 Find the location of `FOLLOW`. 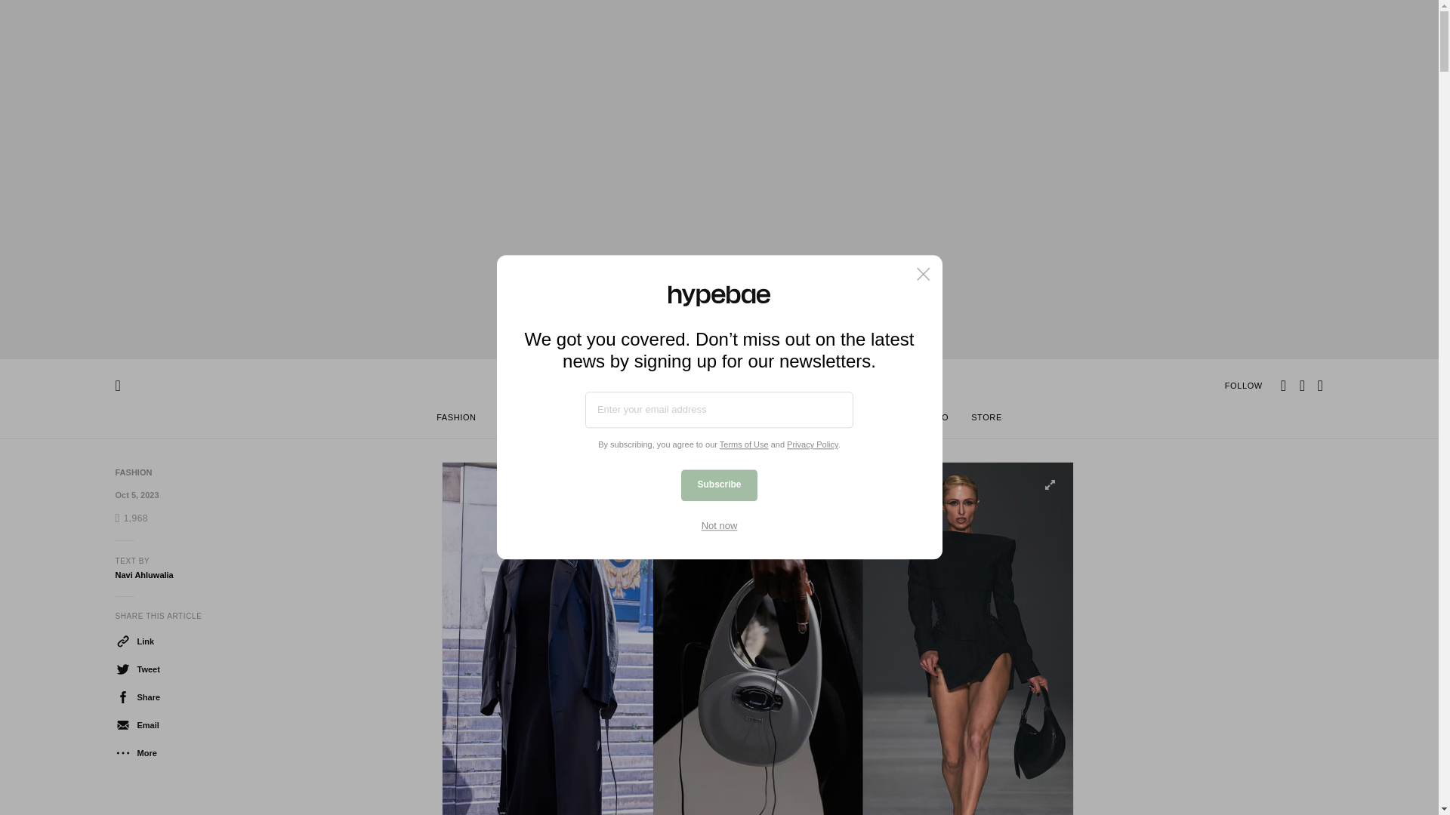

FOLLOW is located at coordinates (1244, 385).